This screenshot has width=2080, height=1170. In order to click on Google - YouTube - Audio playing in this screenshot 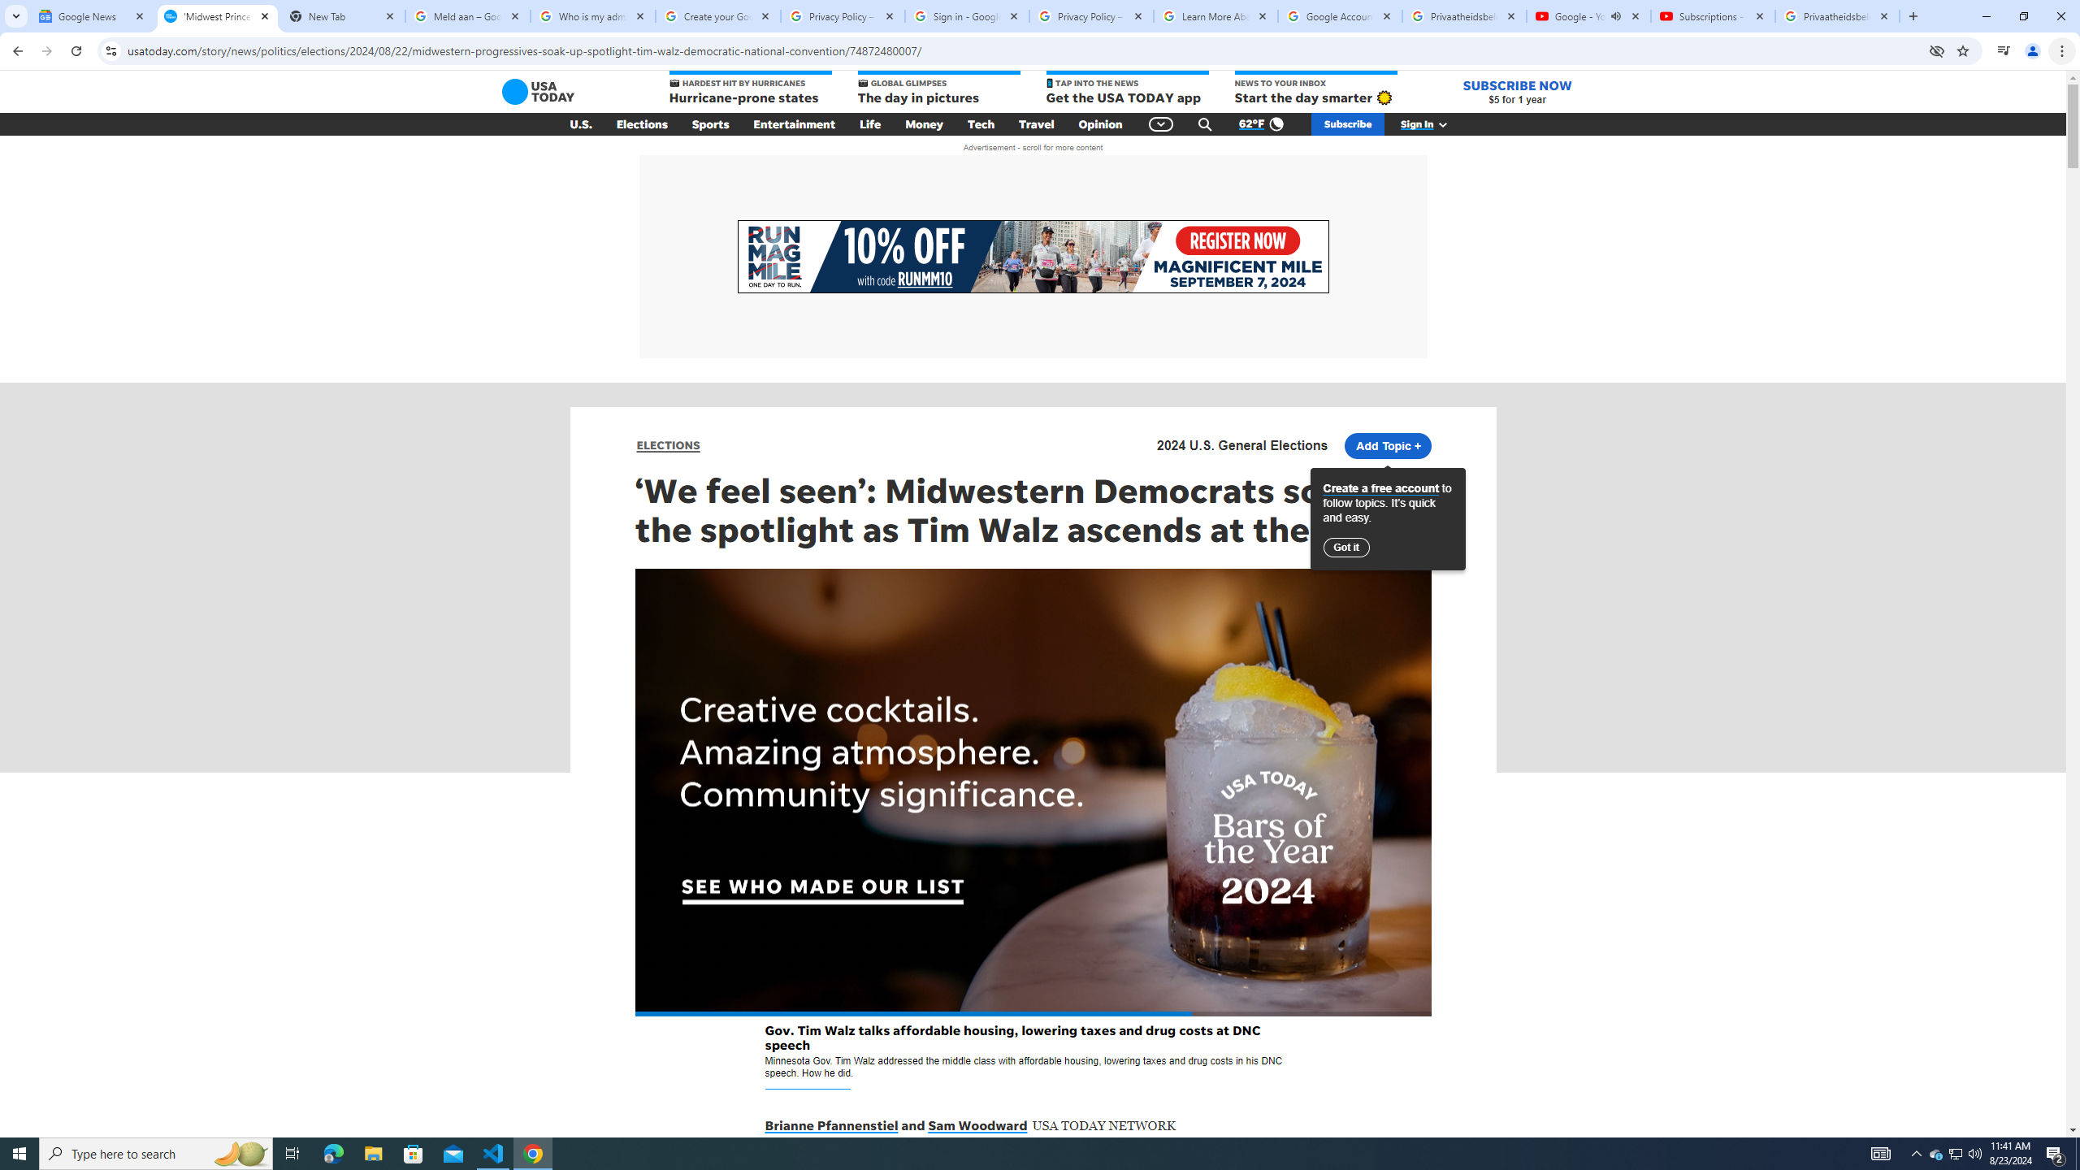, I will do `click(1588, 16)`.